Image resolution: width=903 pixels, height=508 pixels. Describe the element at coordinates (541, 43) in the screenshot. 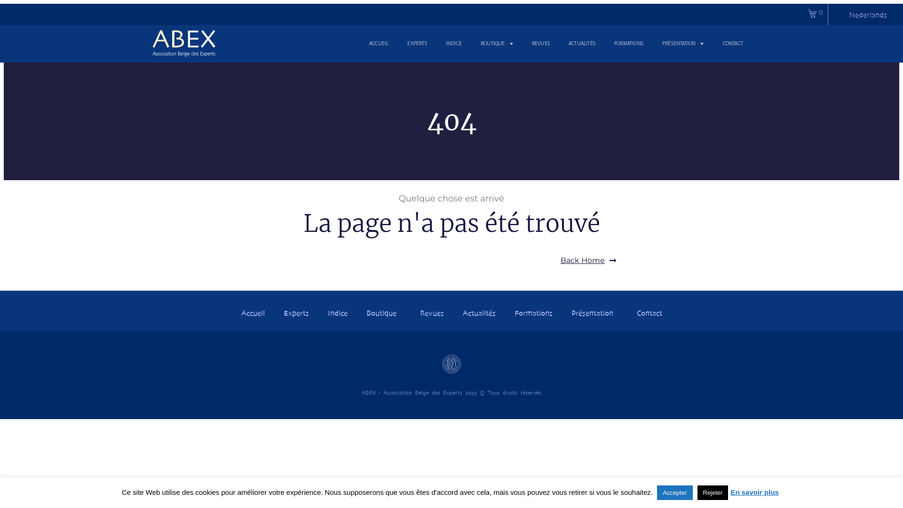

I see `REVUES` at that location.